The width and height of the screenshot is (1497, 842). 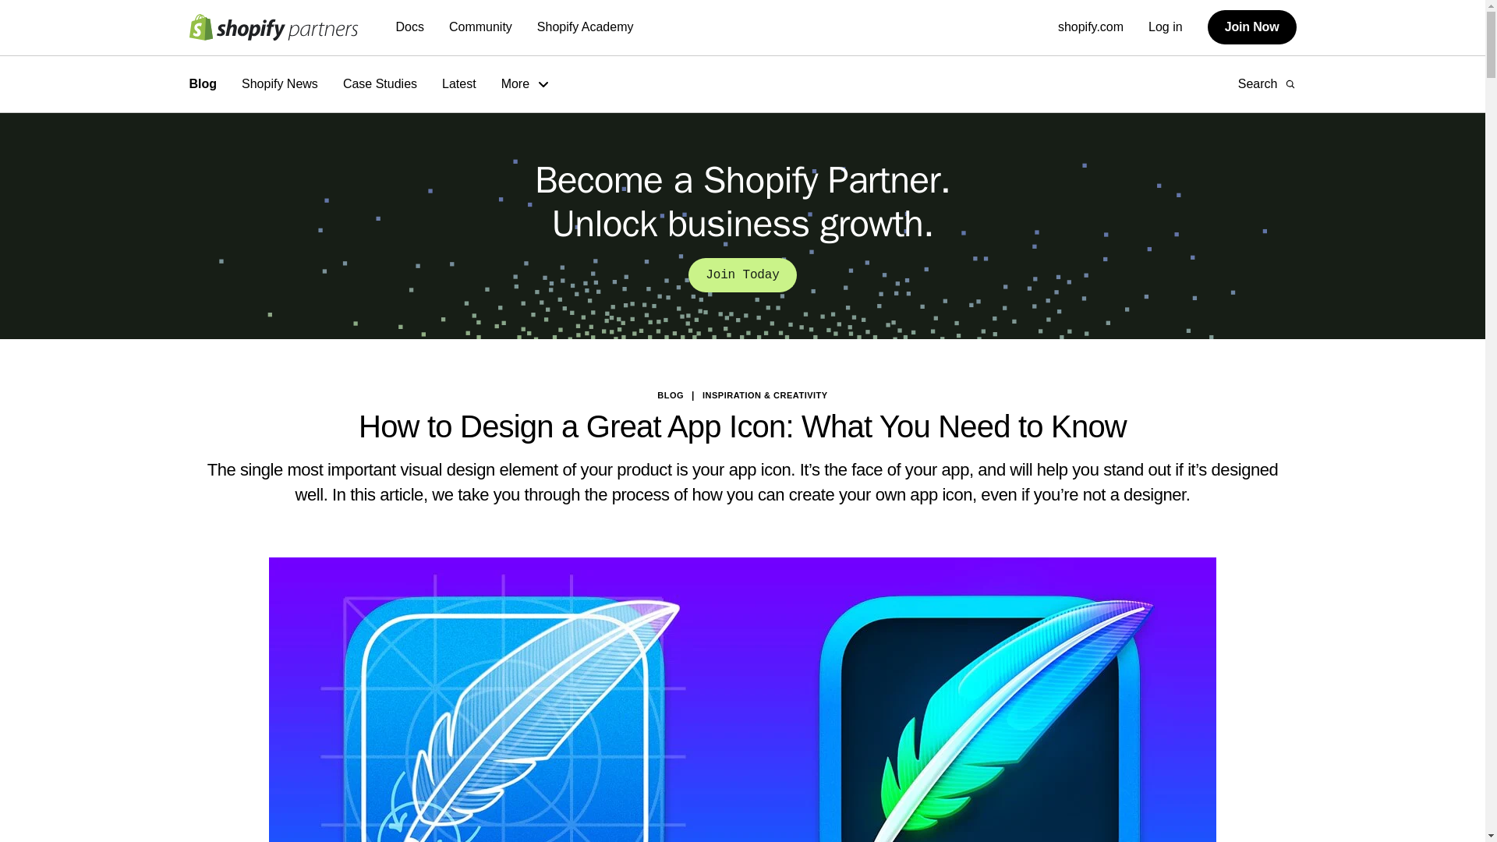 What do you see at coordinates (279, 84) in the screenshot?
I see `Shopify News` at bounding box center [279, 84].